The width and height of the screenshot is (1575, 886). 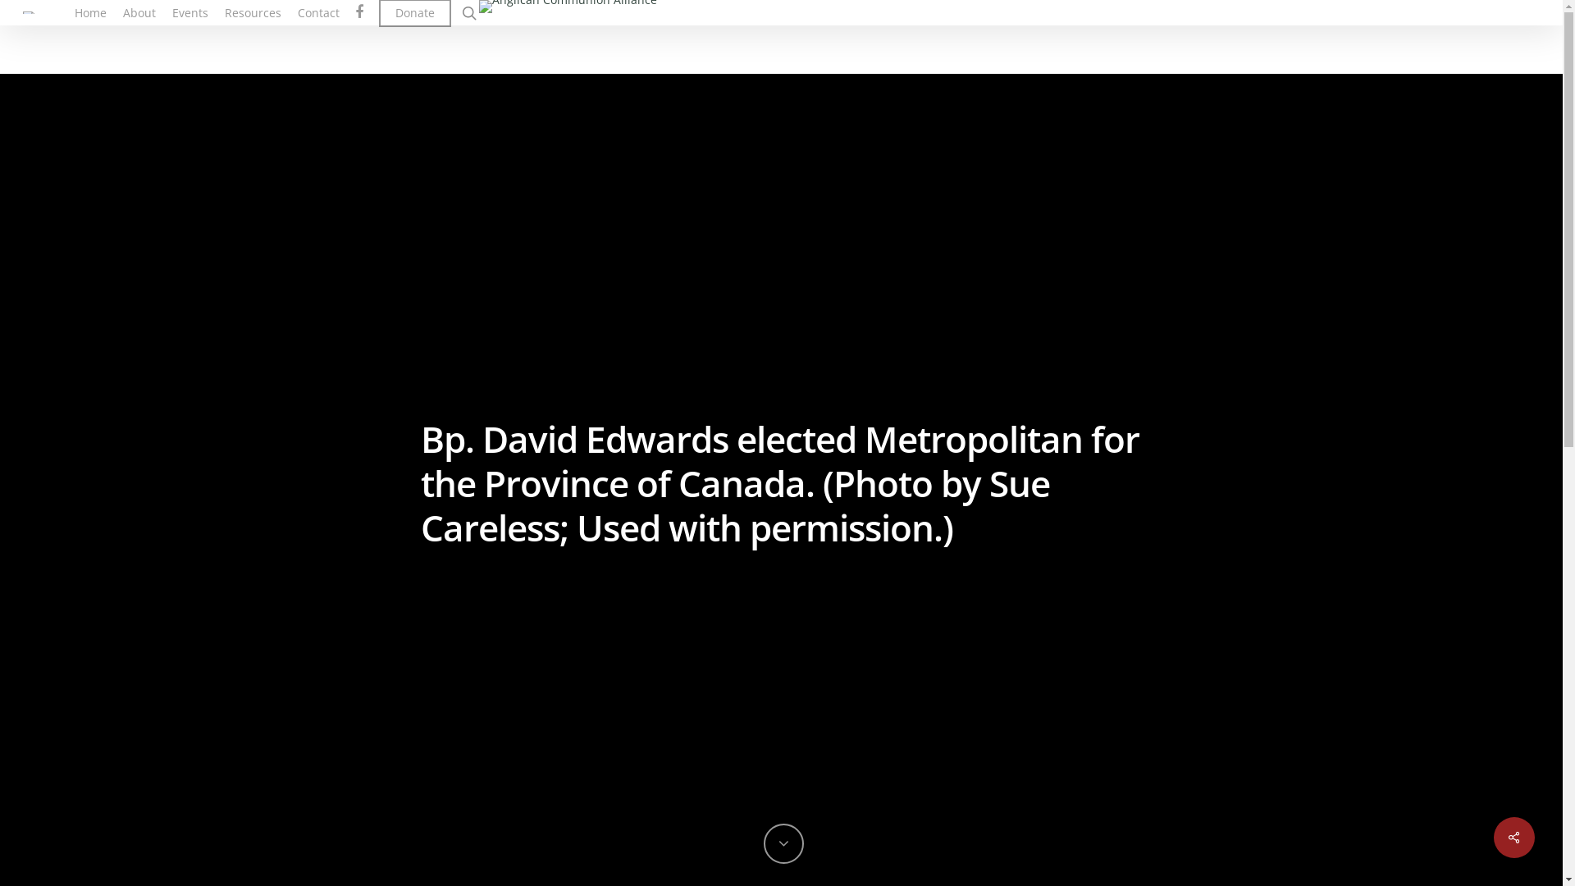 What do you see at coordinates (139, 13) in the screenshot?
I see `About` at bounding box center [139, 13].